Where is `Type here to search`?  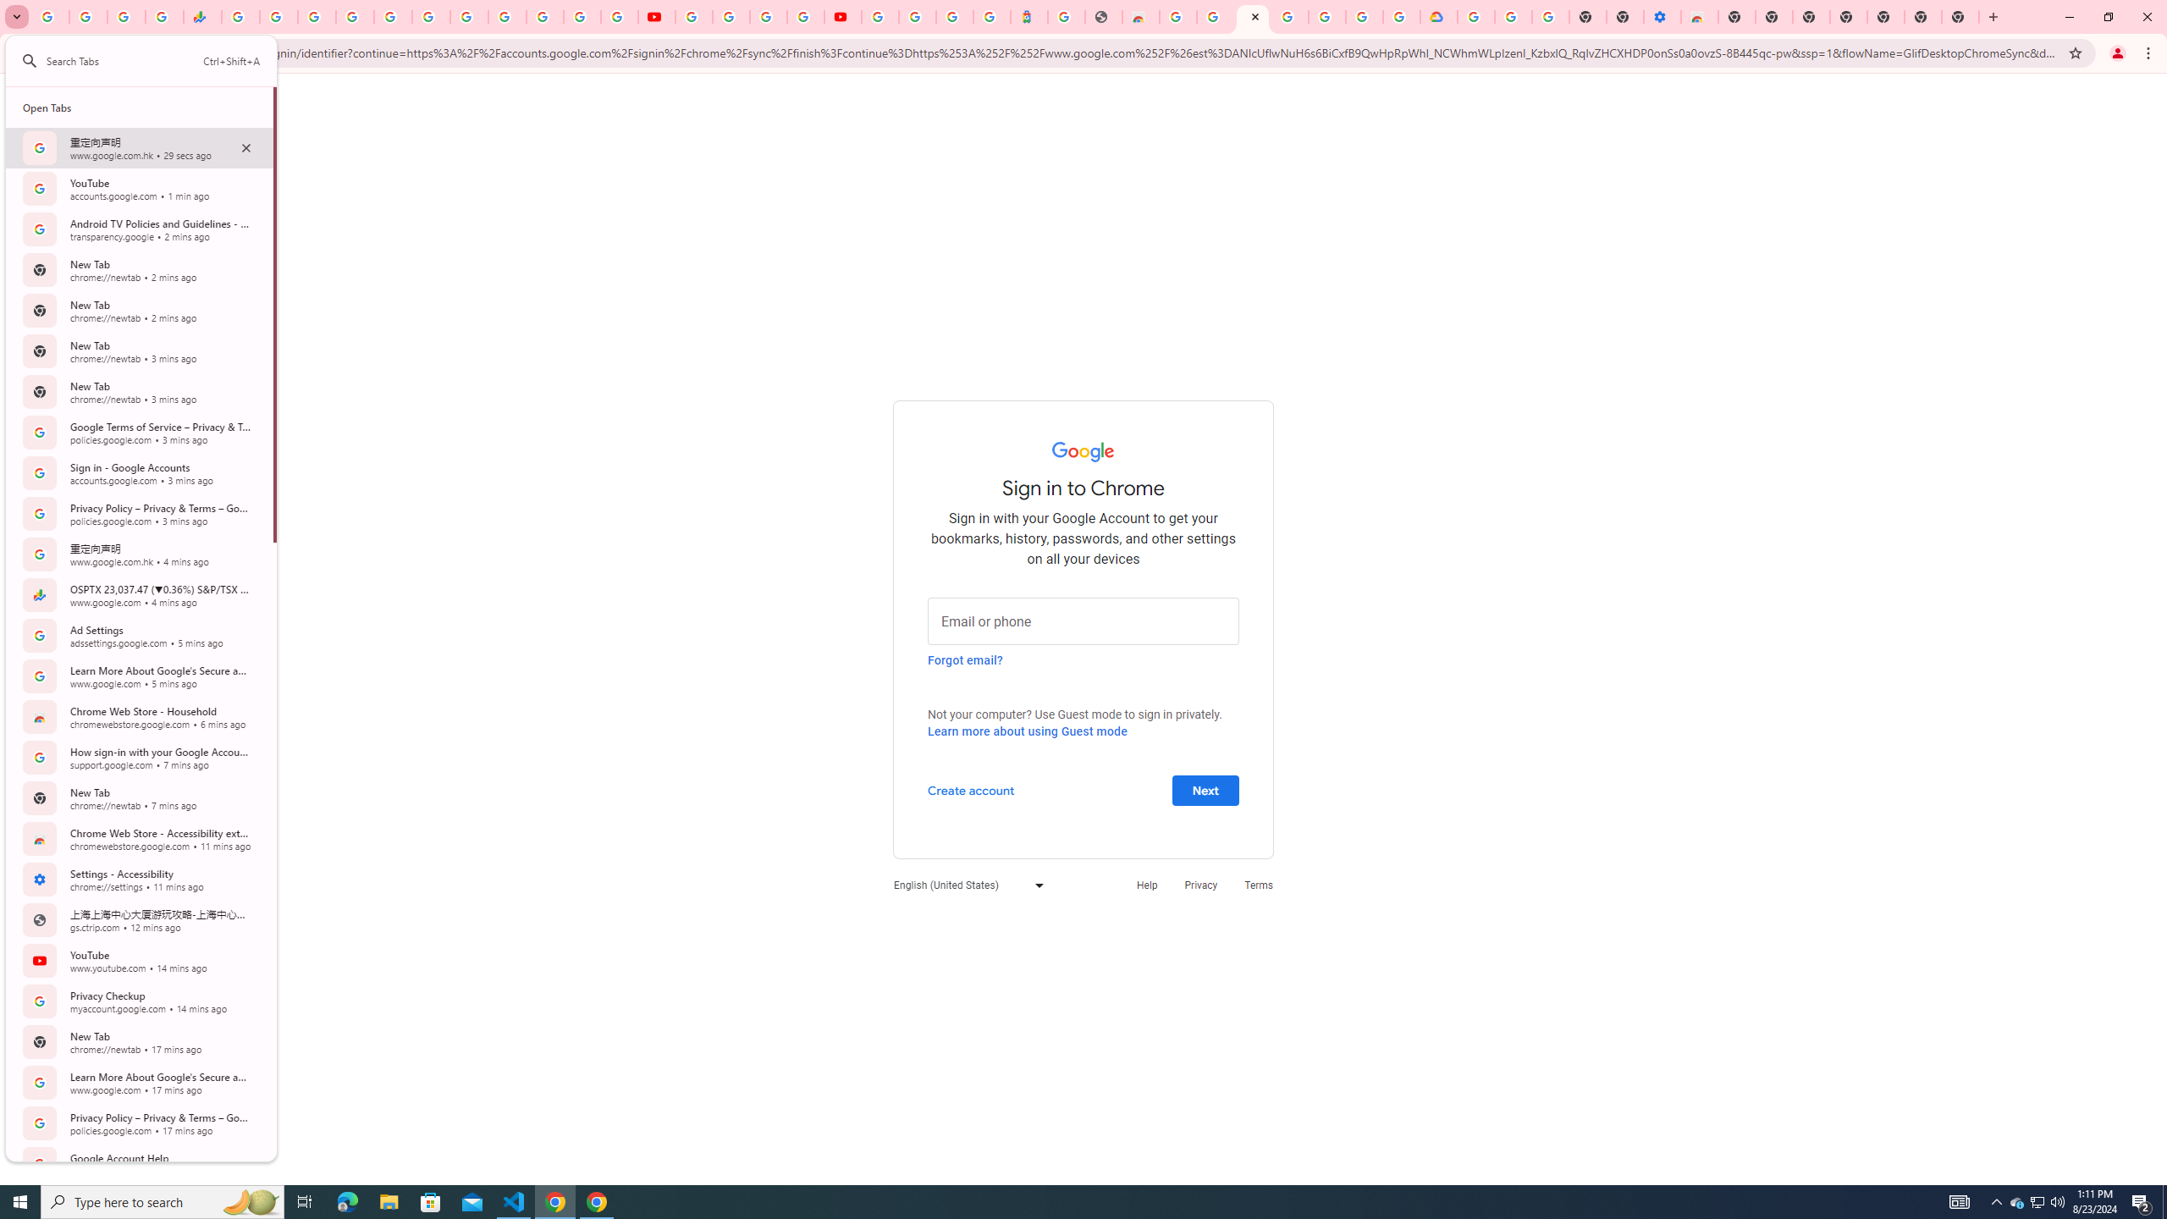 Type here to search is located at coordinates (163, 1202).